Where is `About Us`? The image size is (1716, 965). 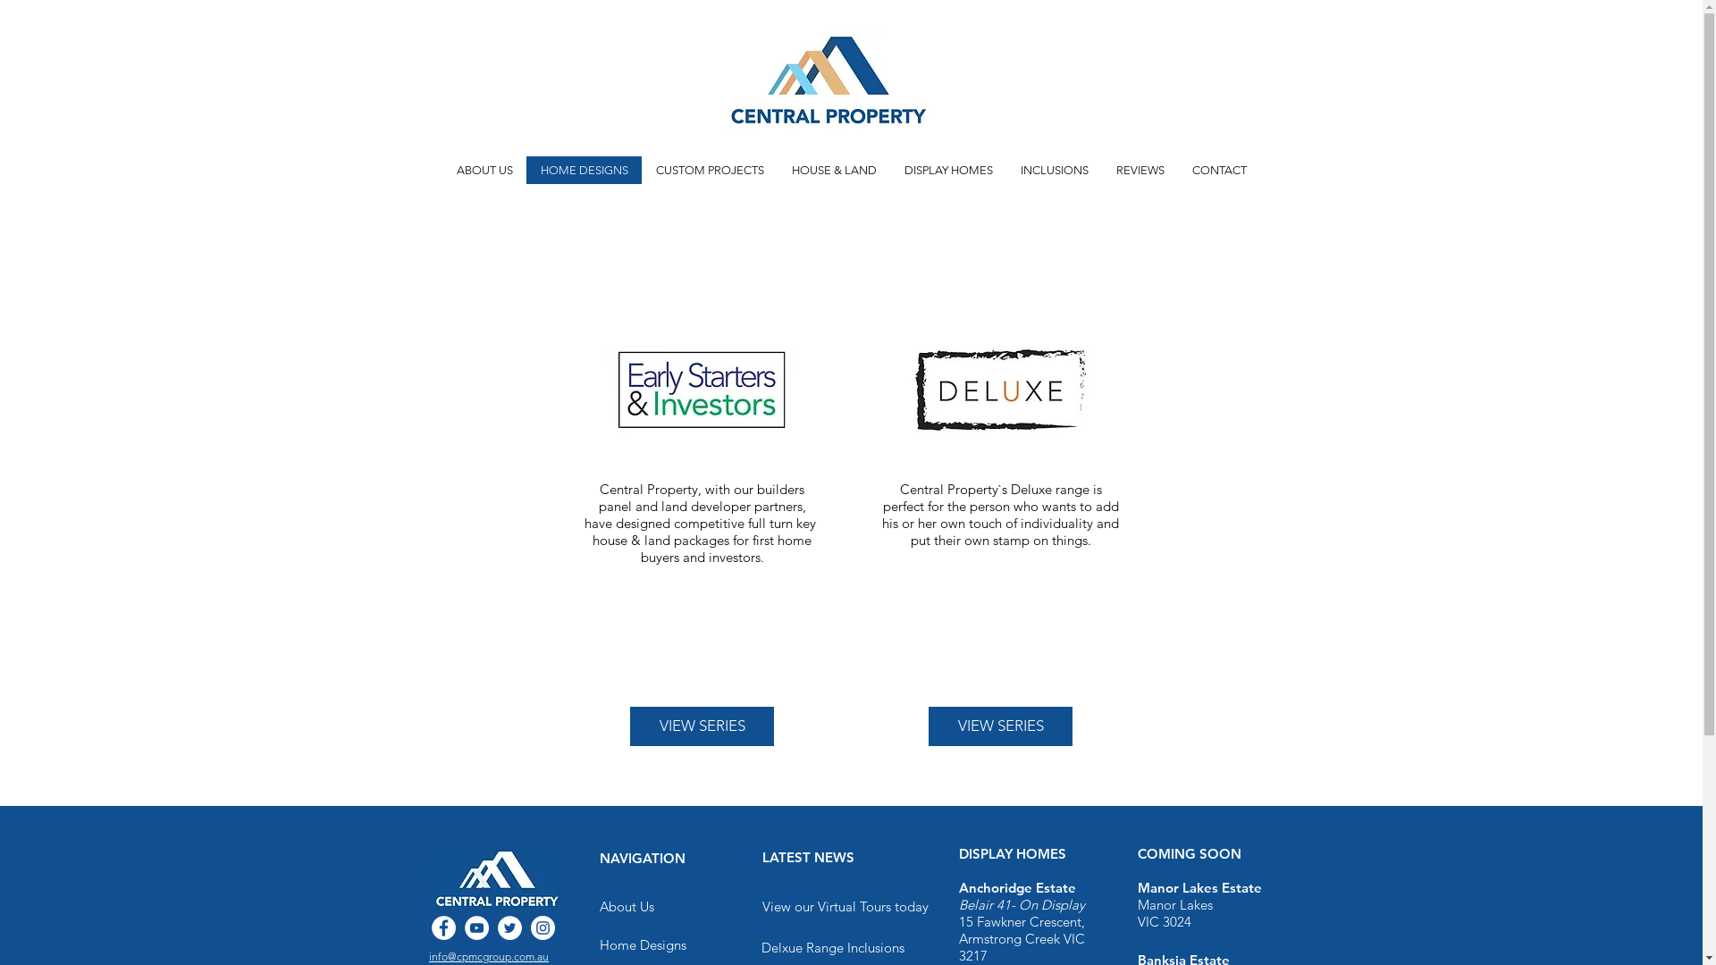 About Us is located at coordinates (626, 906).